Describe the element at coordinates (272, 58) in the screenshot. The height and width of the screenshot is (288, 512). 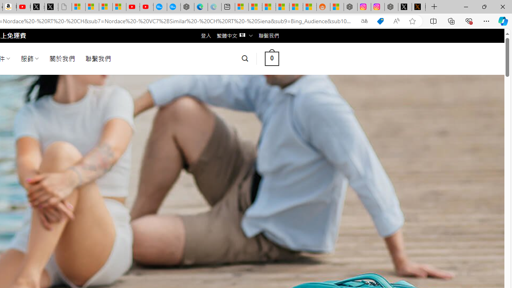
I see ` 0 ` at that location.